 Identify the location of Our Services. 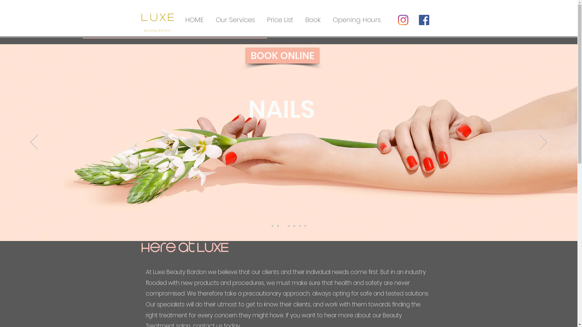
(235, 20).